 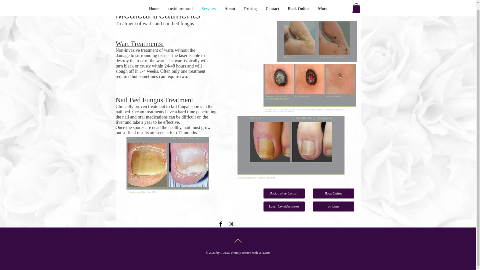 I want to click on Pricing, so click(x=250, y=4).